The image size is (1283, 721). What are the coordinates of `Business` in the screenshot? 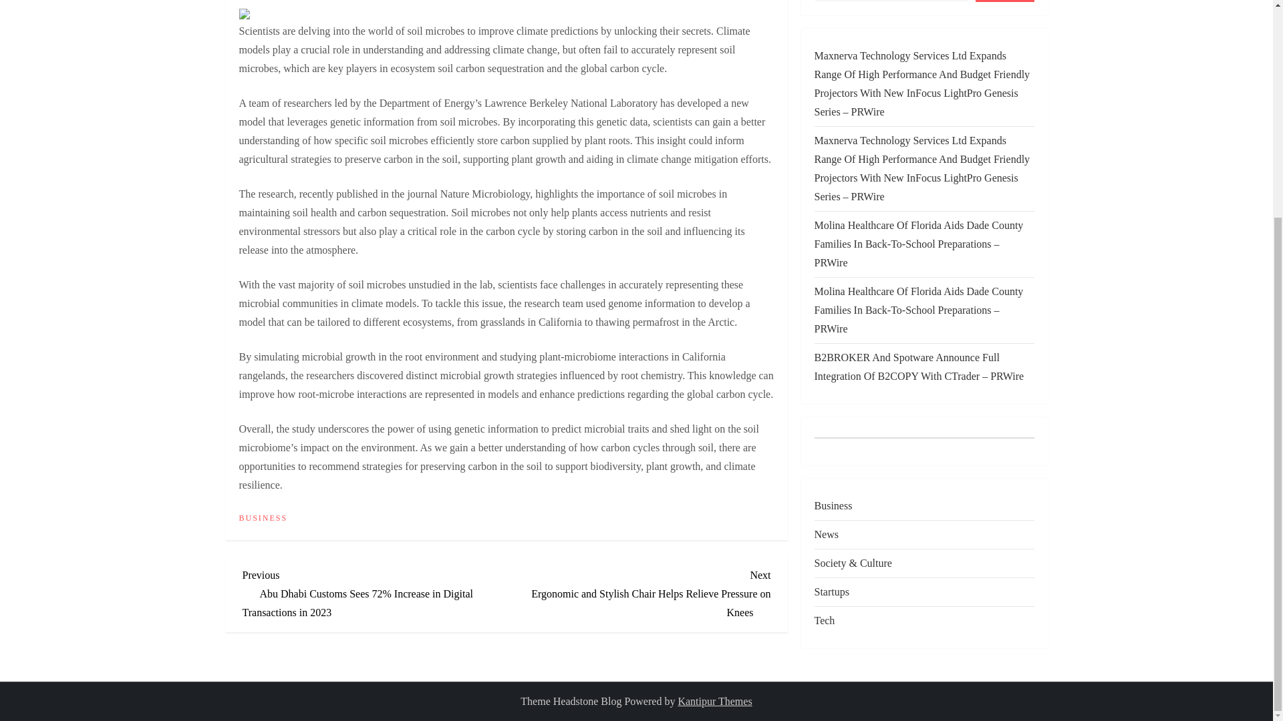 It's located at (833, 404).